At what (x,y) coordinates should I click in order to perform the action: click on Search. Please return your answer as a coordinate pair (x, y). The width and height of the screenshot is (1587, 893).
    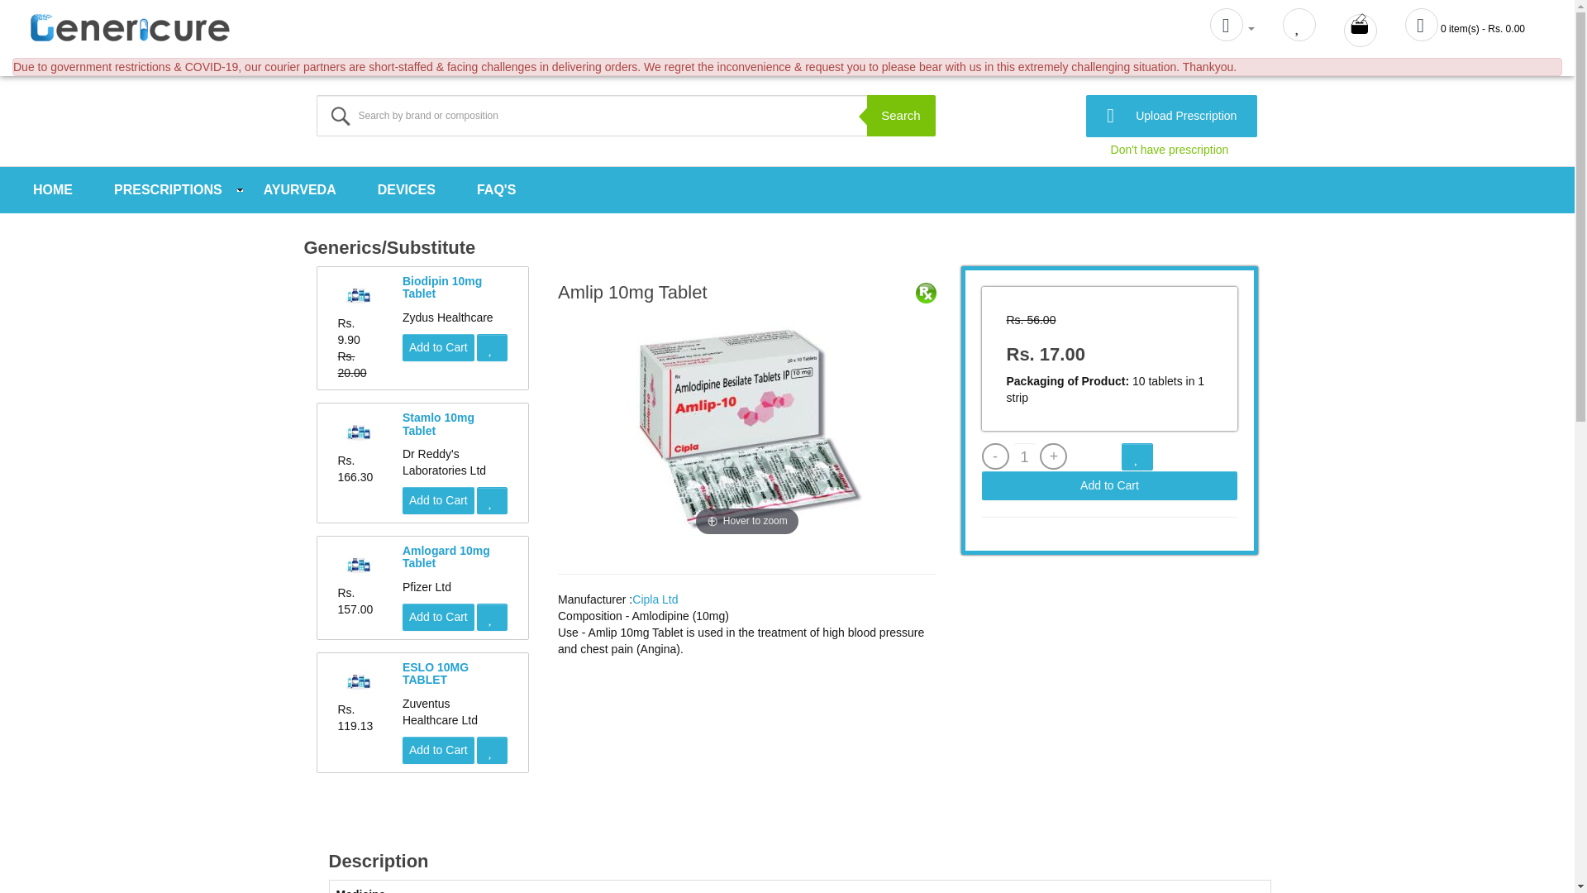
    Looking at the image, I should click on (901, 115).